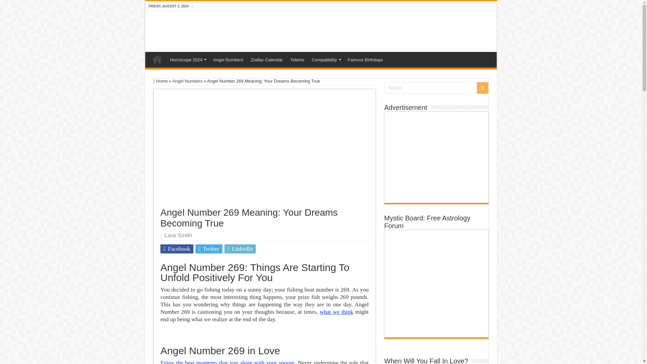 The width and height of the screenshot is (647, 364). What do you see at coordinates (326, 59) in the screenshot?
I see `Compatibility` at bounding box center [326, 59].